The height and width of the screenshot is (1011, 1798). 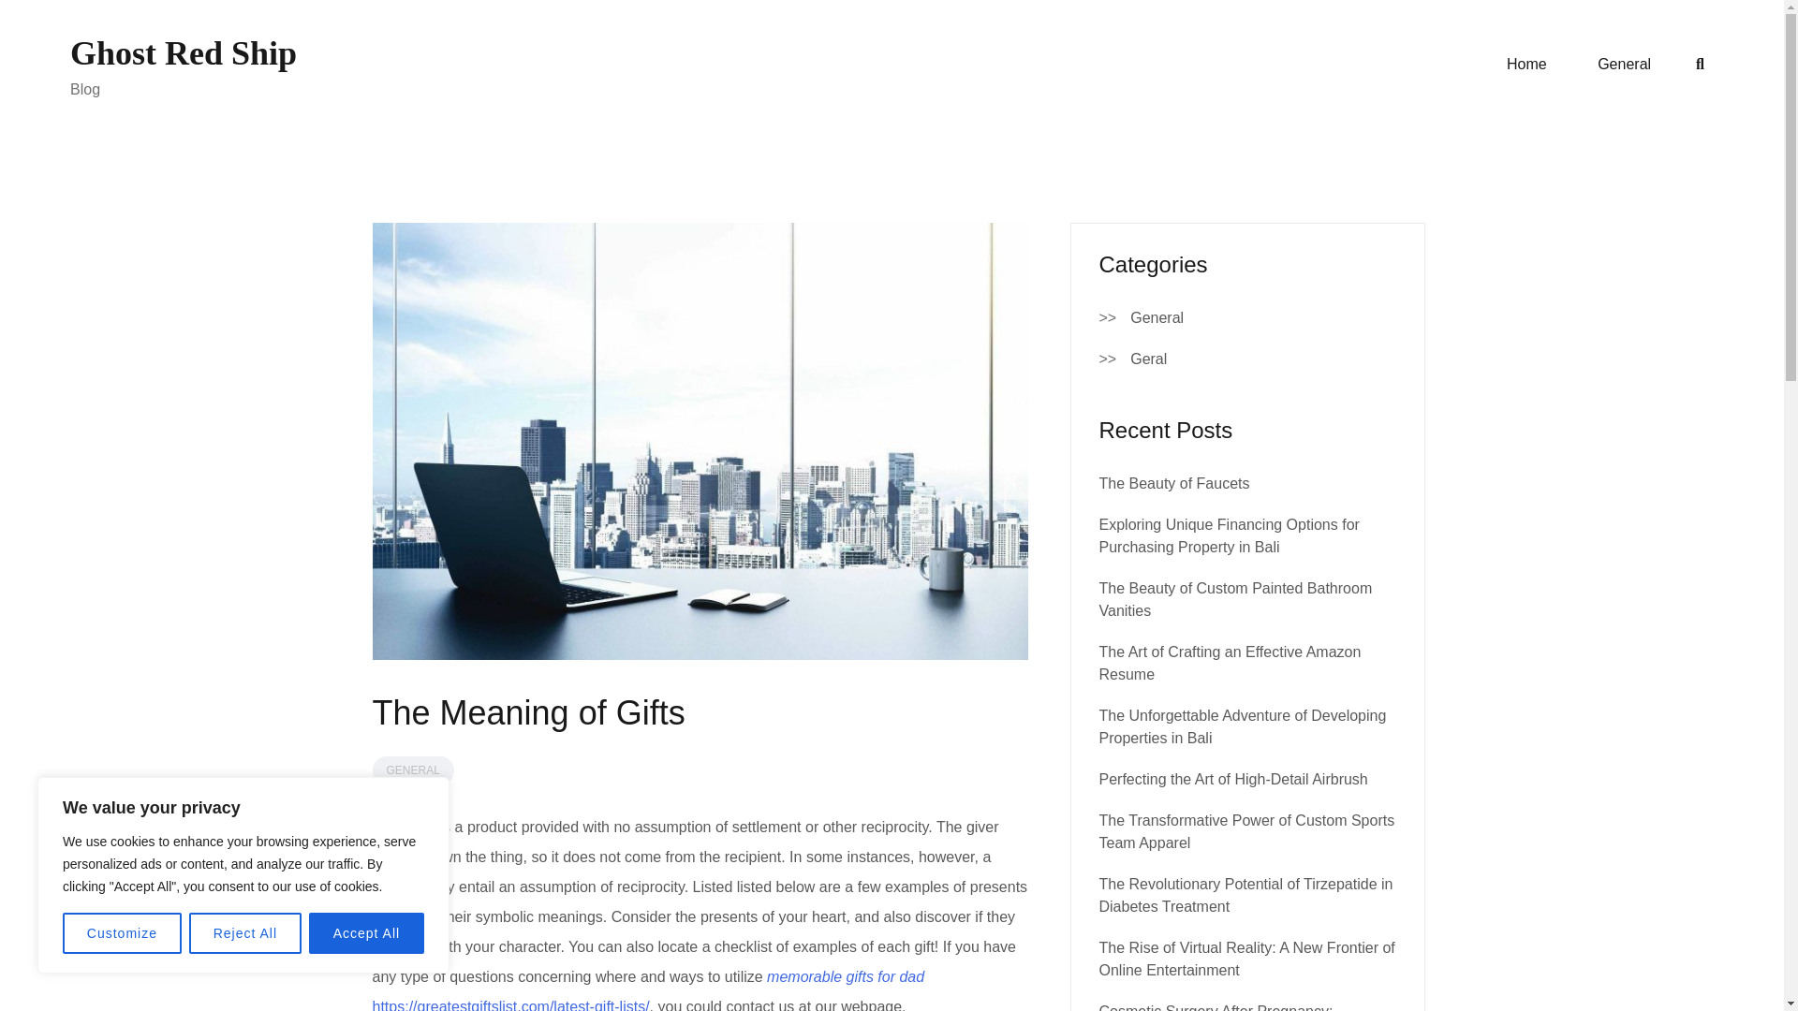 What do you see at coordinates (1624, 65) in the screenshot?
I see `General` at bounding box center [1624, 65].